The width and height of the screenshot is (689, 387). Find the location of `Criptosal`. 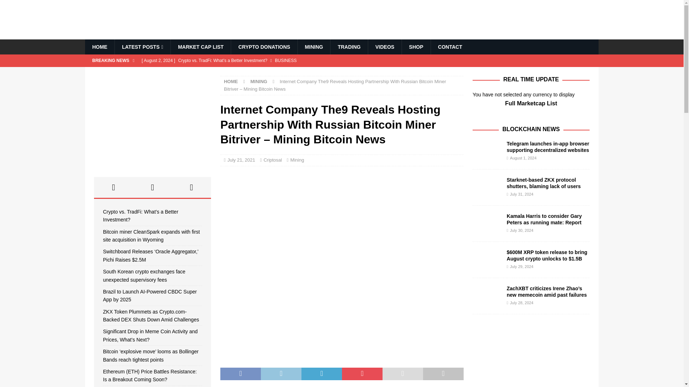

Criptosal is located at coordinates (272, 160).